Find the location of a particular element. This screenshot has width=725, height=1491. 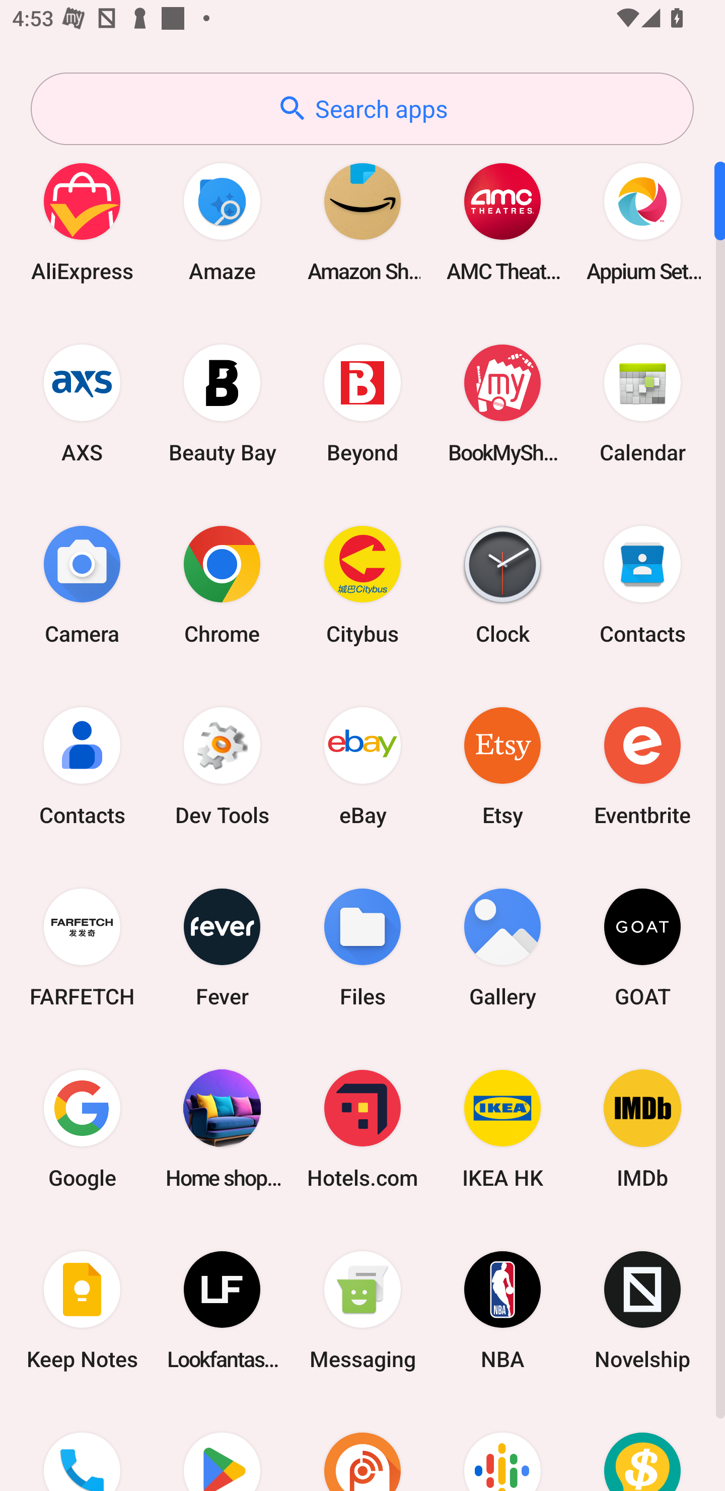

Calendar is located at coordinates (642, 403).